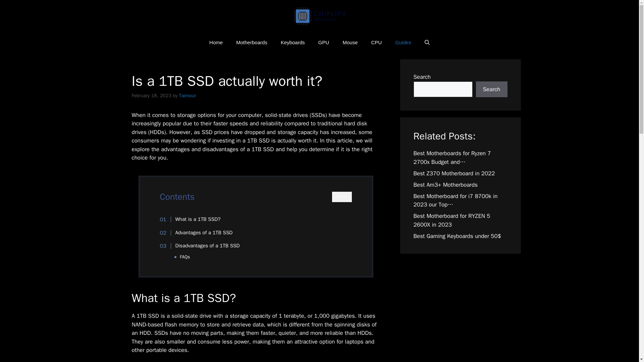  I want to click on Keyboards, so click(293, 42).